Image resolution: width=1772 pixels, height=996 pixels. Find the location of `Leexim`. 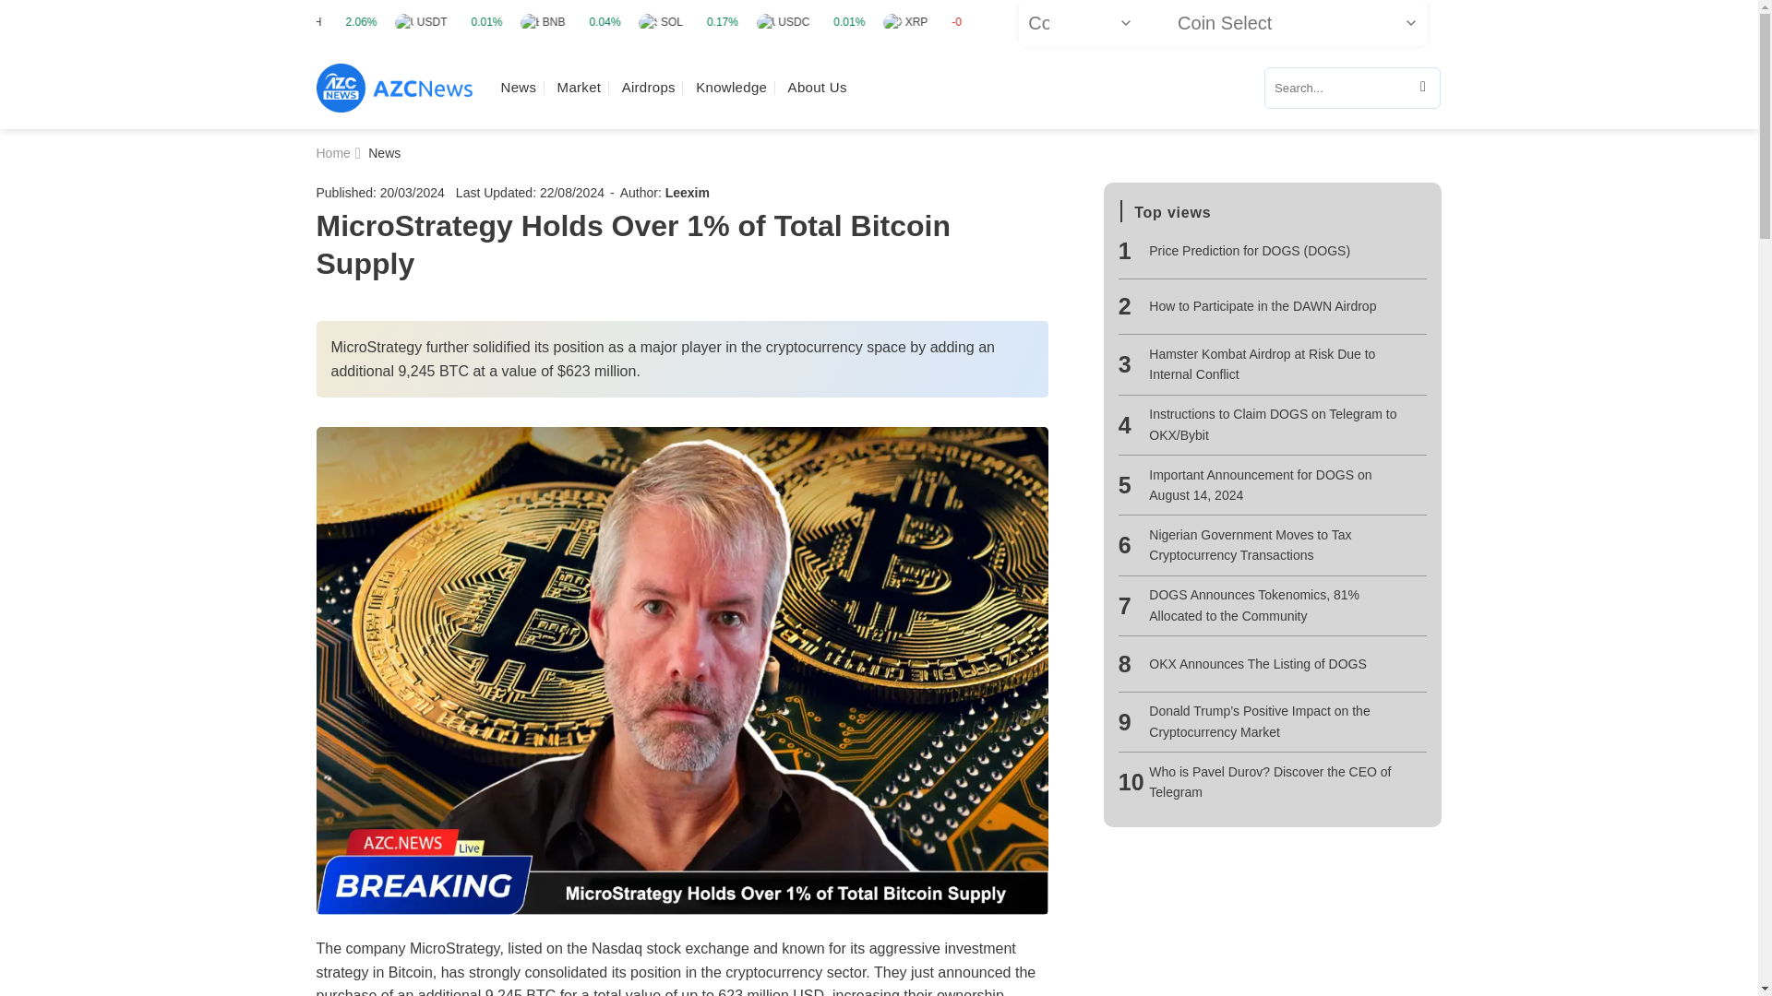

Leexim is located at coordinates (688, 192).